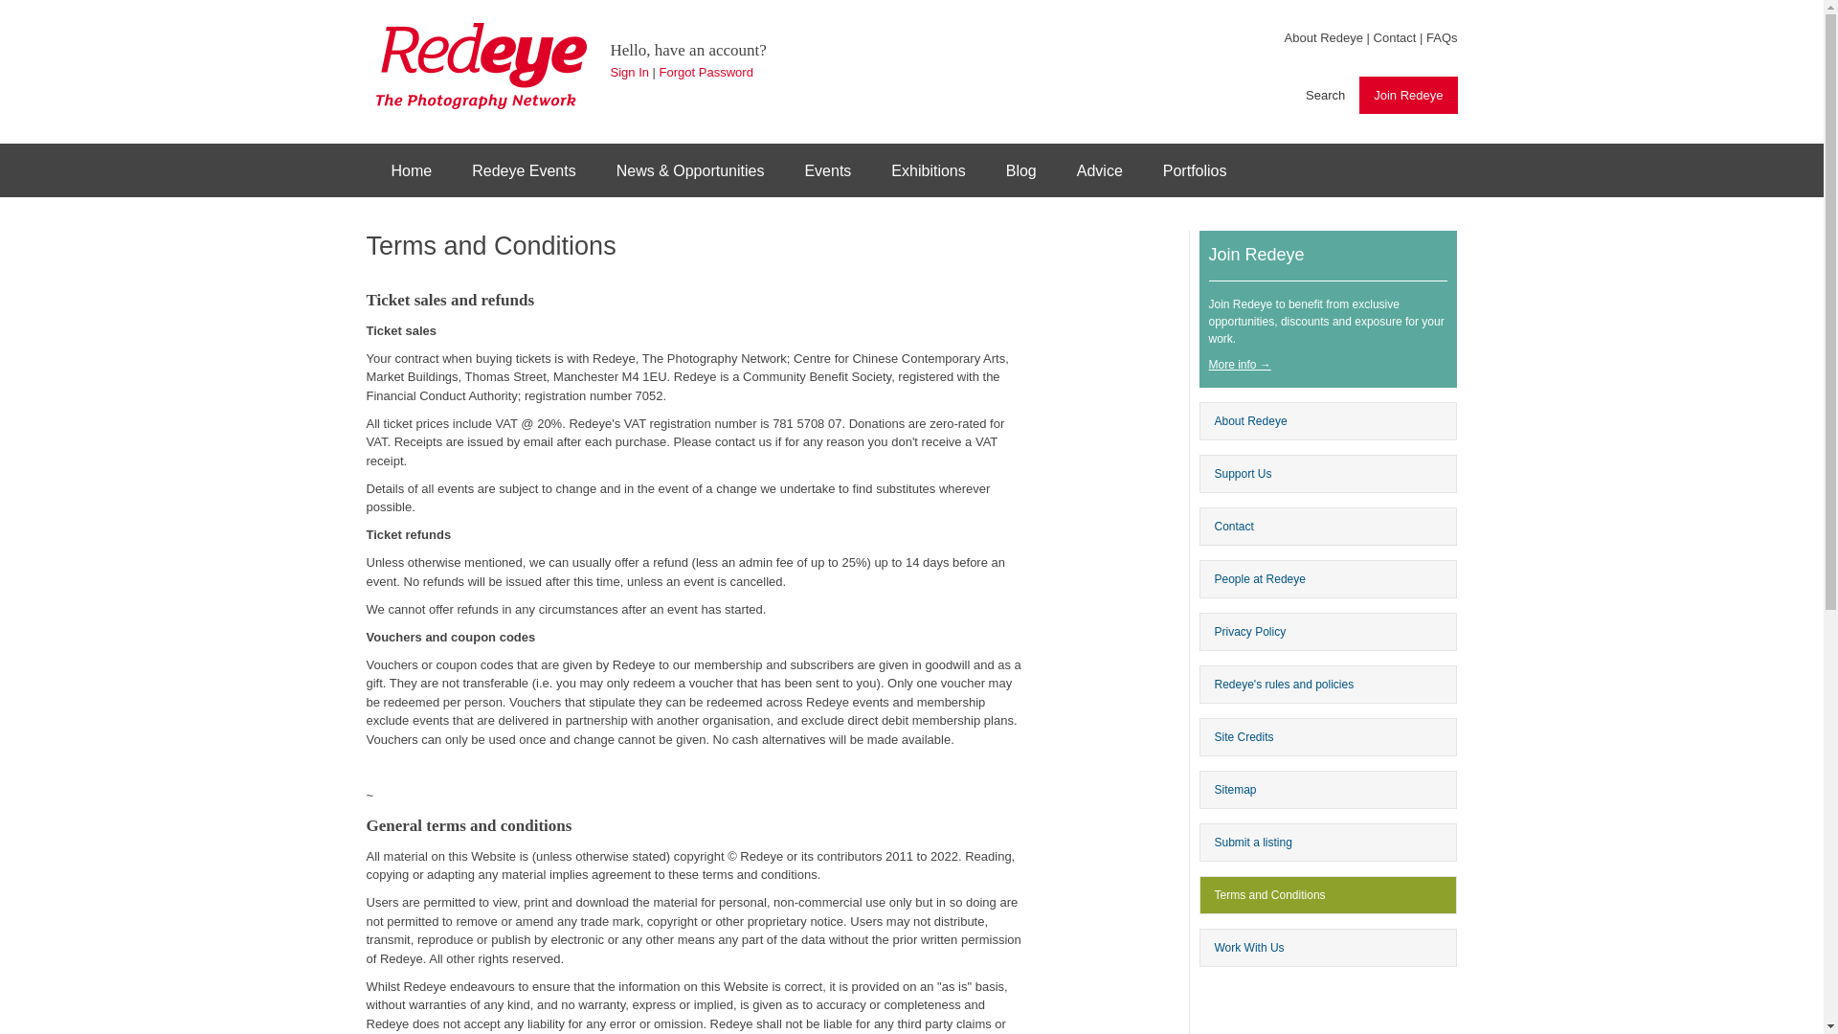 Image resolution: width=1838 pixels, height=1034 pixels. What do you see at coordinates (1408, 95) in the screenshot?
I see `Sign In` at bounding box center [1408, 95].